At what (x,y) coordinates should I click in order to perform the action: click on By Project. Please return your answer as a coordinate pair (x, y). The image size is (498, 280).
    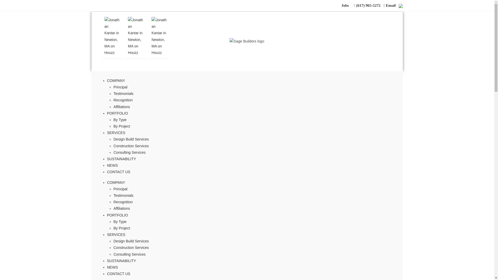
    Looking at the image, I should click on (122, 228).